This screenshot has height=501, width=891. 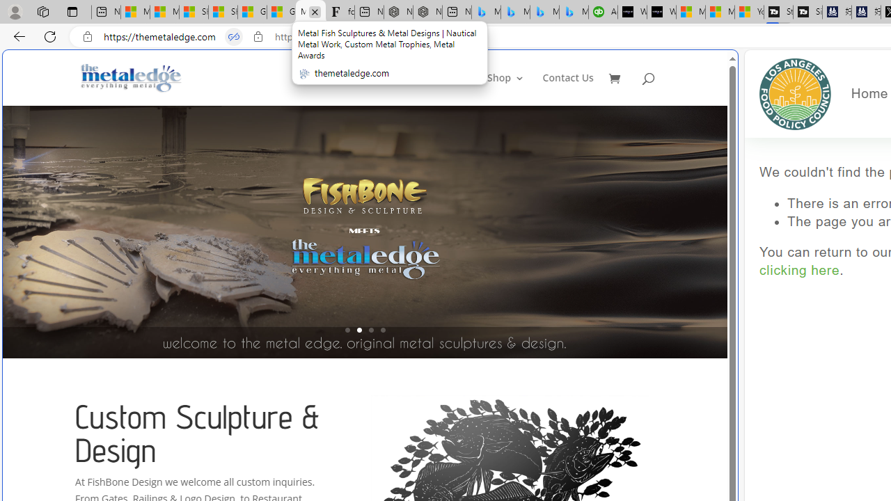 What do you see at coordinates (370, 330) in the screenshot?
I see `3` at bounding box center [370, 330].